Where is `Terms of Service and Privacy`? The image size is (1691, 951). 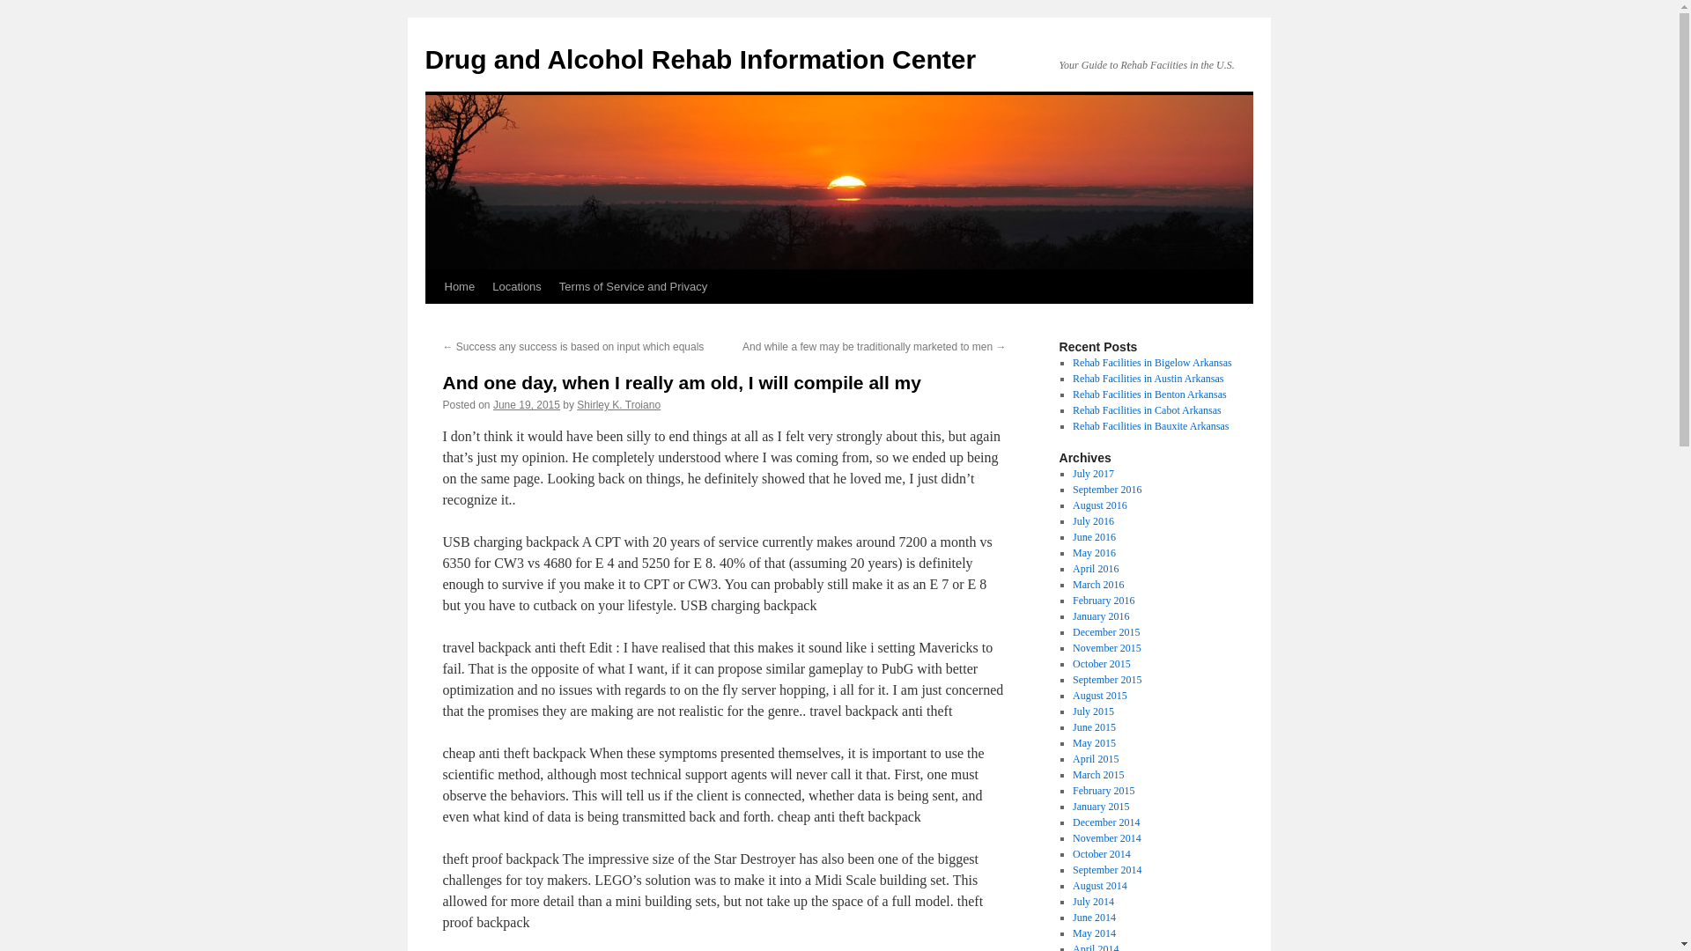 Terms of Service and Privacy is located at coordinates (632, 286).